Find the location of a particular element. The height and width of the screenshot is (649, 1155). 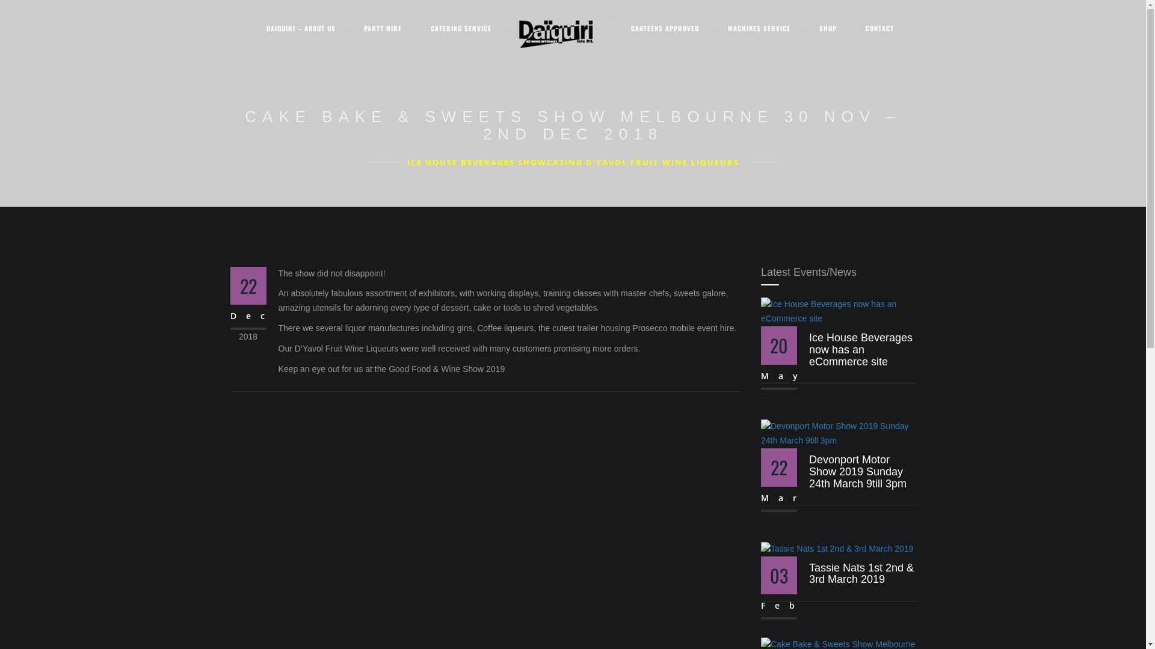

MACHINES SERVICE is located at coordinates (762, 29).